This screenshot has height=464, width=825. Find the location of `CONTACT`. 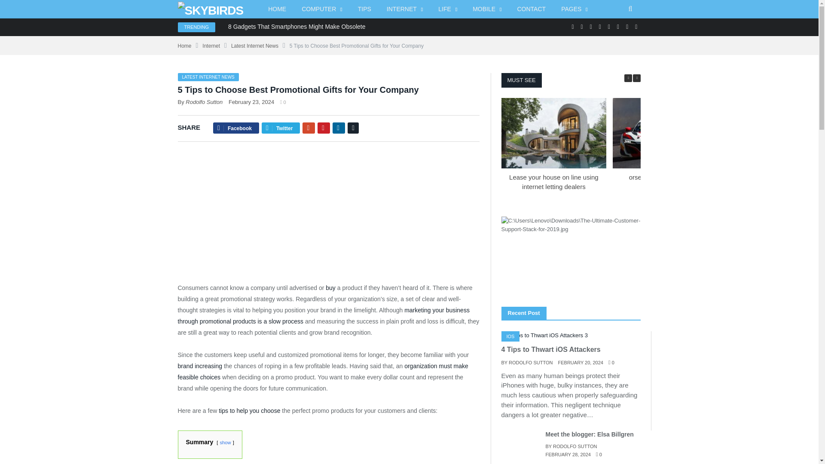

CONTACT is located at coordinates (532, 9).